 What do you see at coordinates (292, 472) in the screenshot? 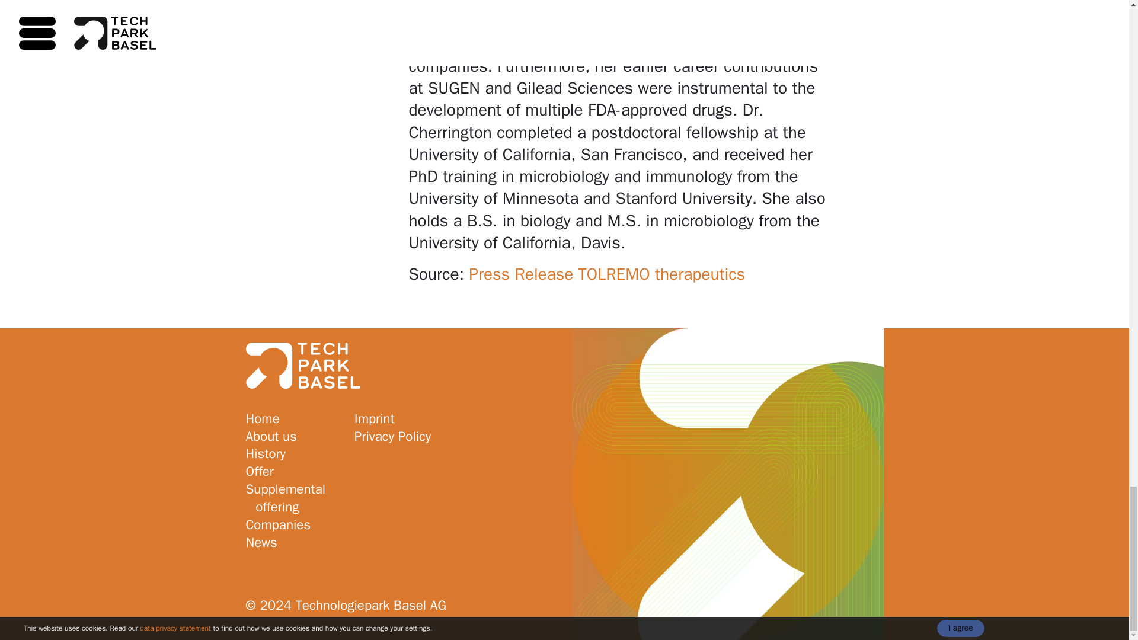
I see `Offer` at bounding box center [292, 472].